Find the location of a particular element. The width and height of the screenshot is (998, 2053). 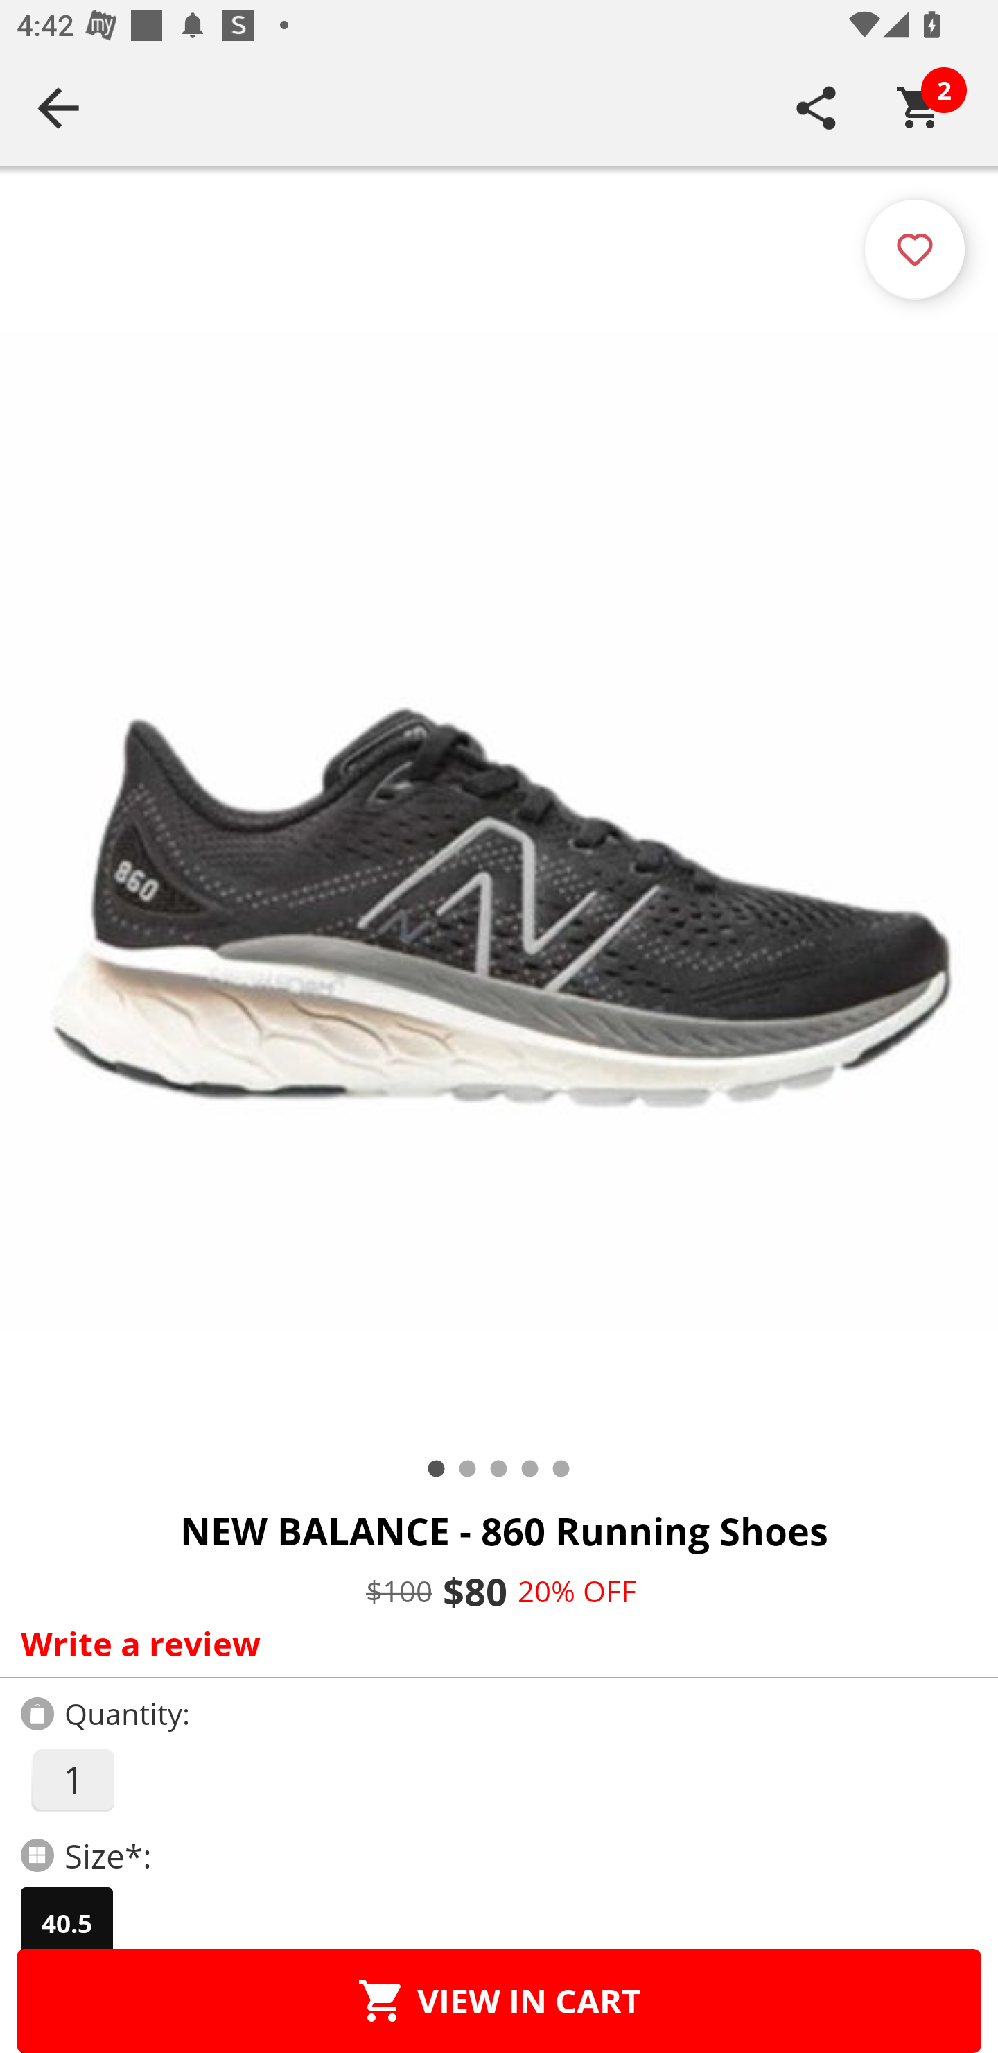

Navigate up is located at coordinates (58, 108).